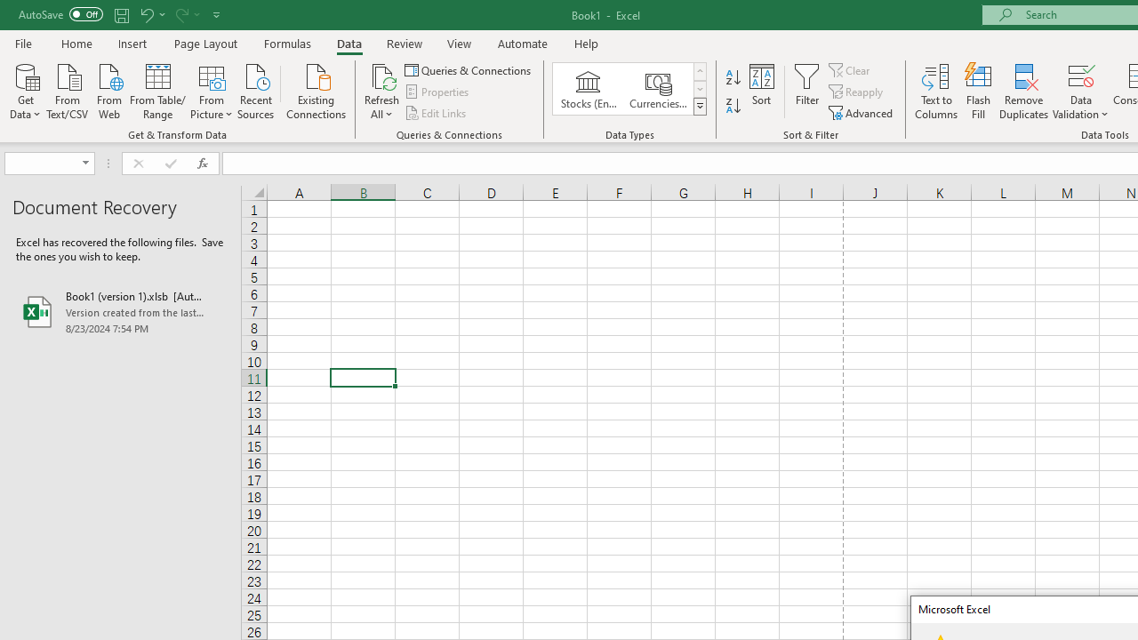 The width and height of the screenshot is (1138, 640). I want to click on Recent Sources, so click(256, 90).